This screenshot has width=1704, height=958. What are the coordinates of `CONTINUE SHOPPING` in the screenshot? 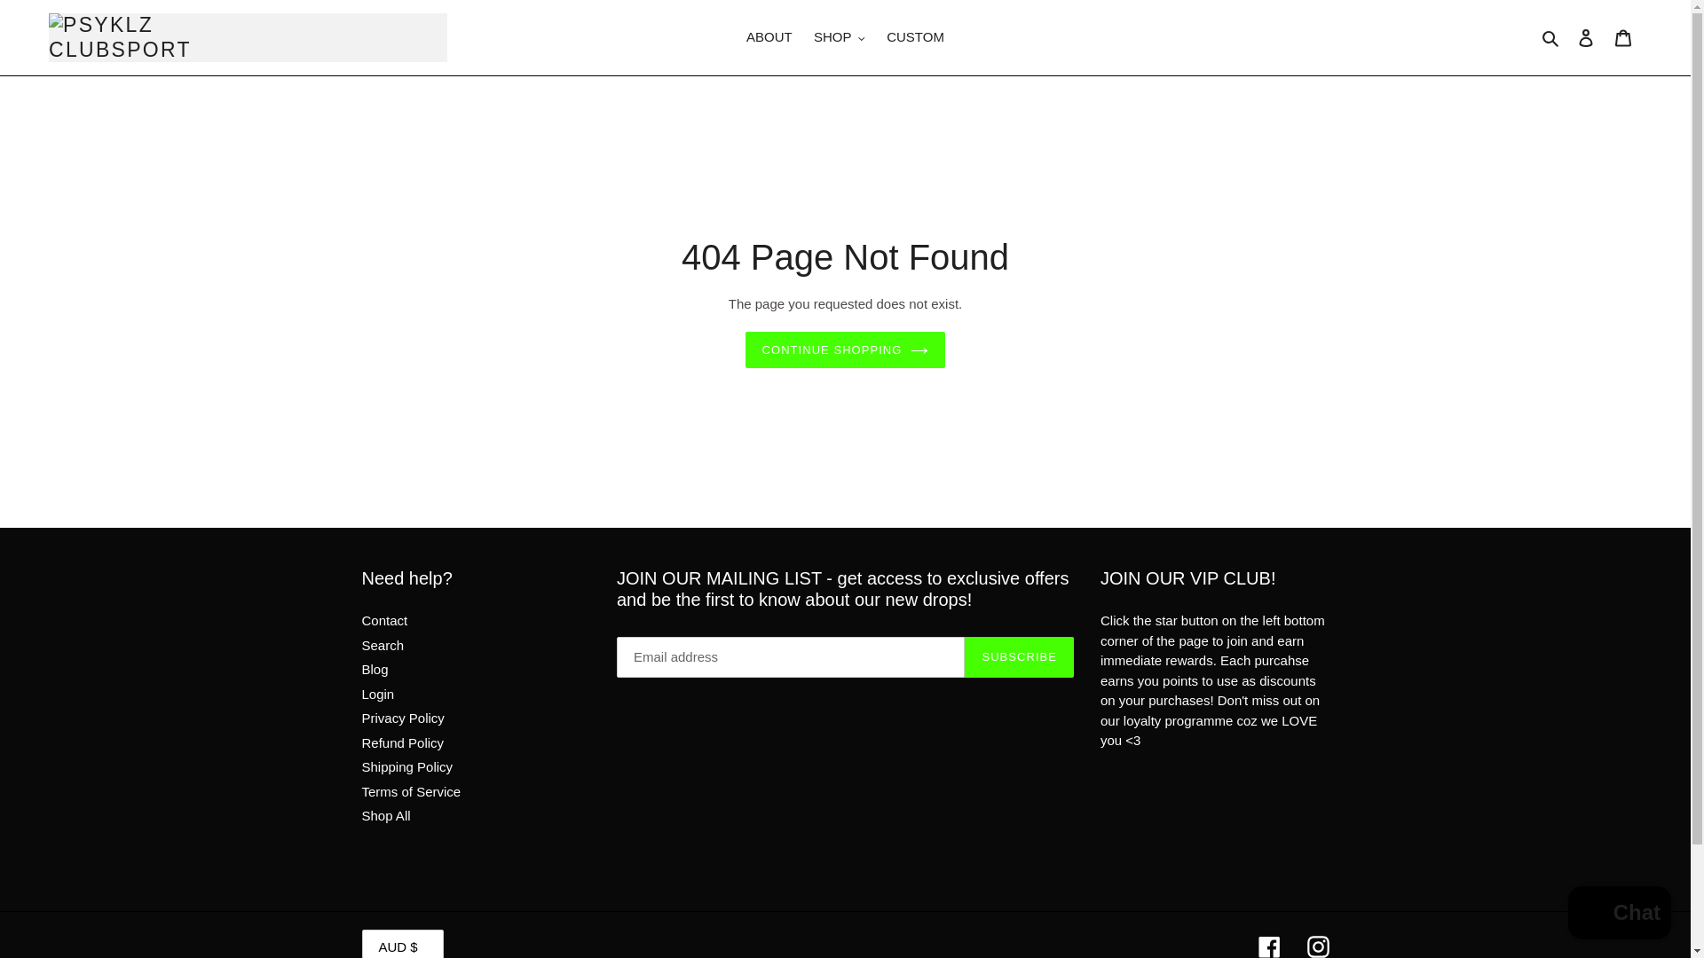 It's located at (845, 349).